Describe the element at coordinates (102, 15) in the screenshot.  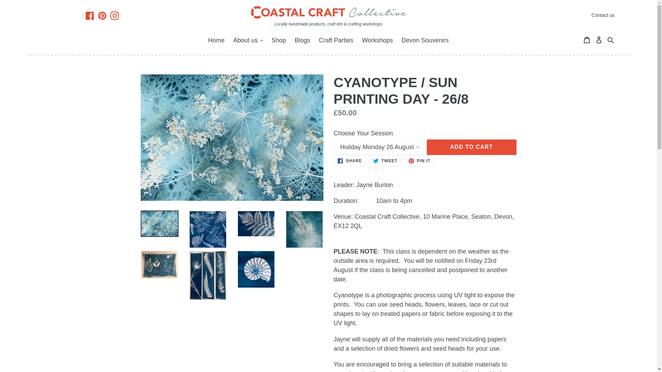
I see `Coastal Craft Collective on Pinterest` at that location.